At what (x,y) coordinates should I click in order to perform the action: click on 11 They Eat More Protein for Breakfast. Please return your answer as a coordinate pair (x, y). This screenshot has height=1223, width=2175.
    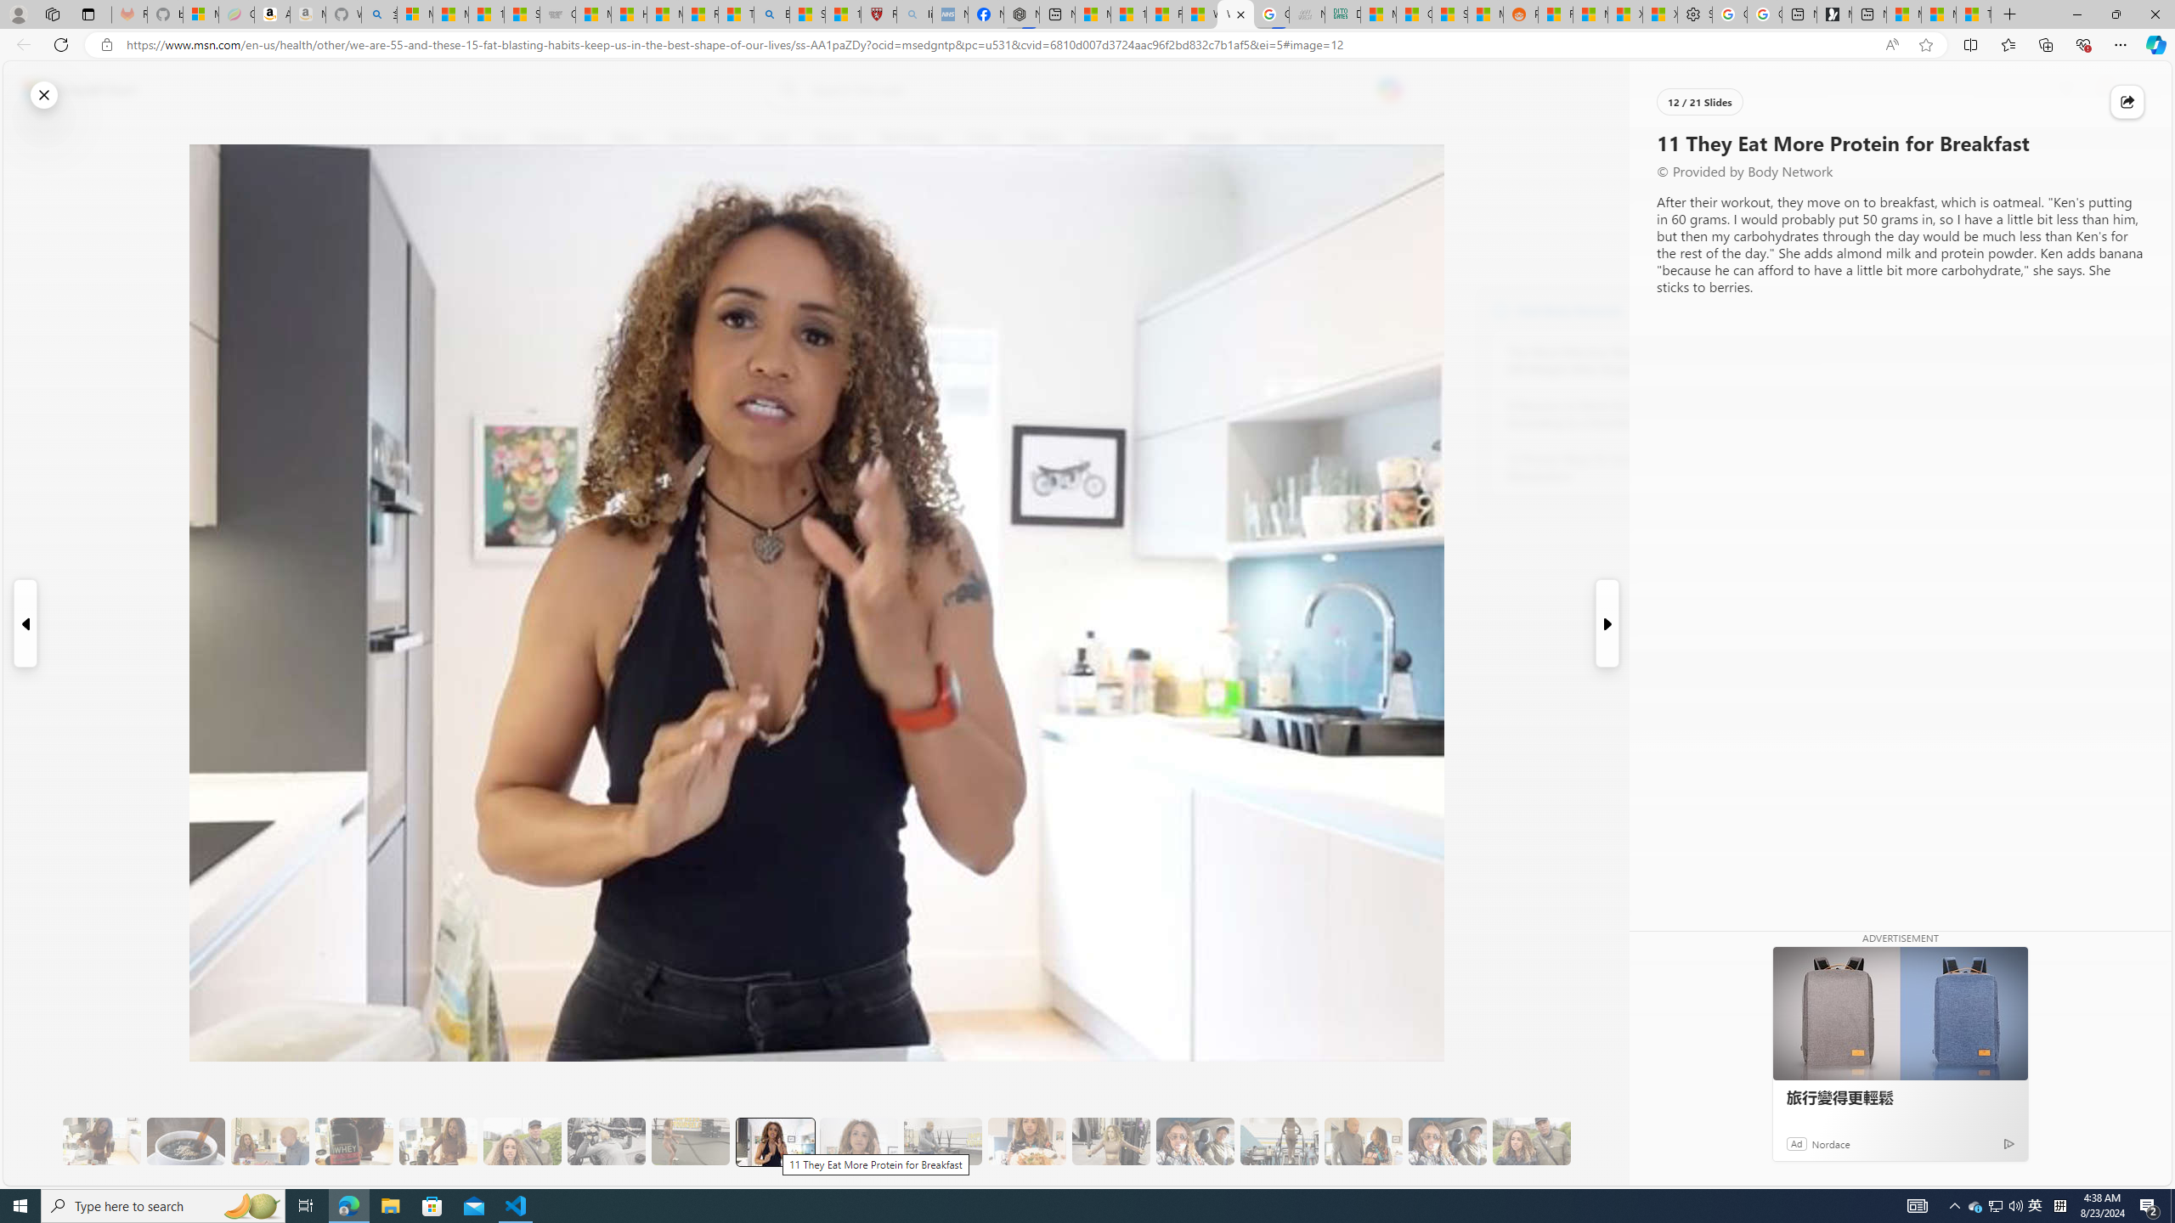
    Looking at the image, I should click on (775, 1141).